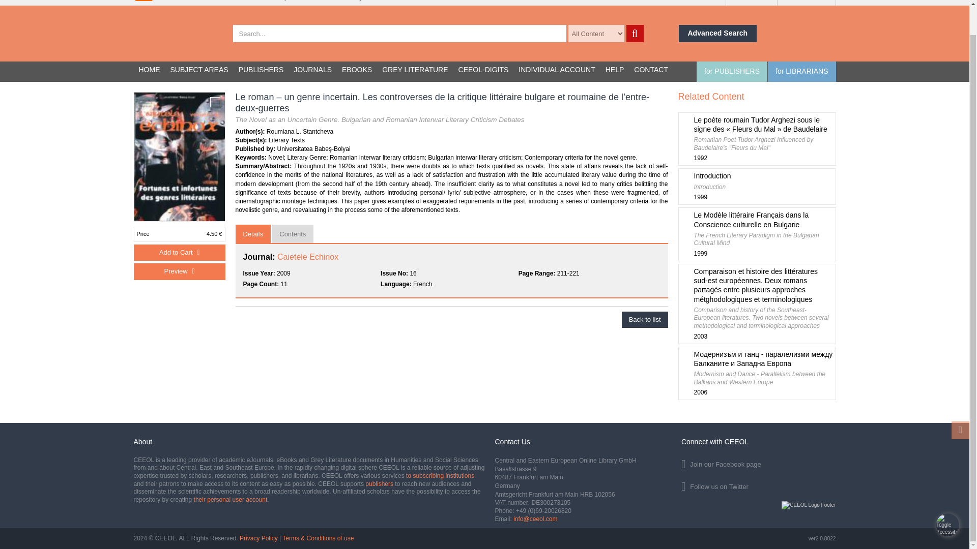 The image size is (977, 549). Describe the element at coordinates (645, 320) in the screenshot. I see `Back to list` at that location.